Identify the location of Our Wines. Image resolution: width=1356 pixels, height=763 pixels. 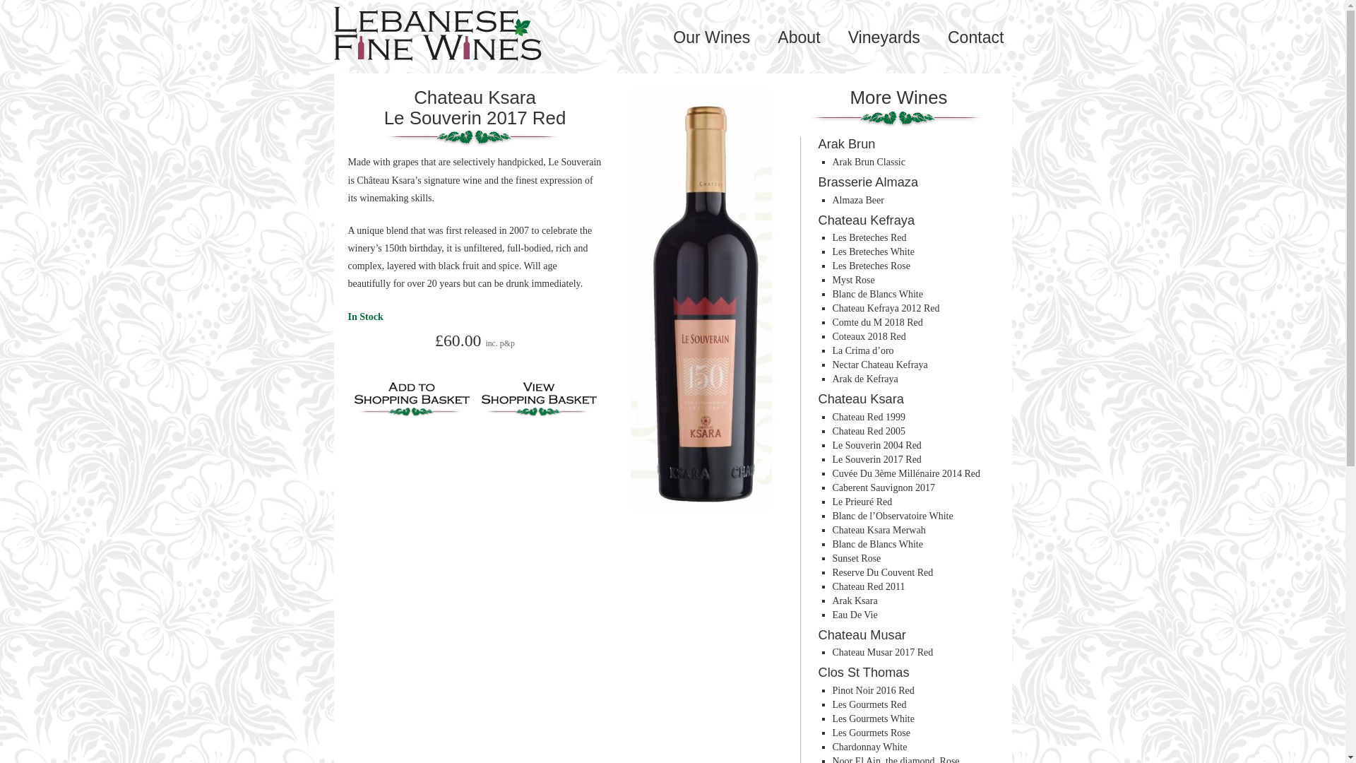
(710, 37).